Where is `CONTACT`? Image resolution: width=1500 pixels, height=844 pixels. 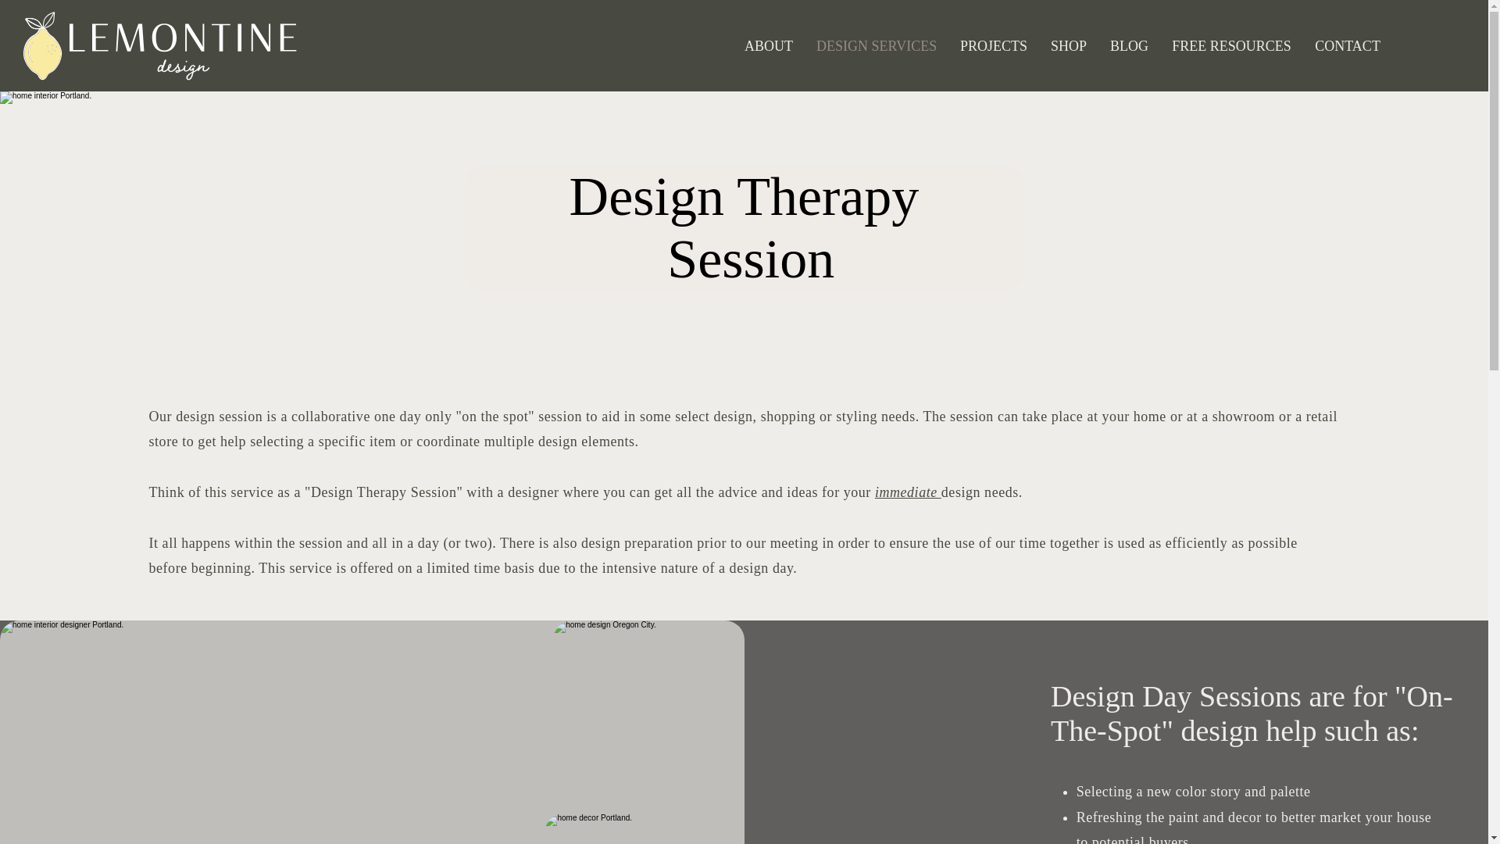
CONTACT is located at coordinates (1347, 45).